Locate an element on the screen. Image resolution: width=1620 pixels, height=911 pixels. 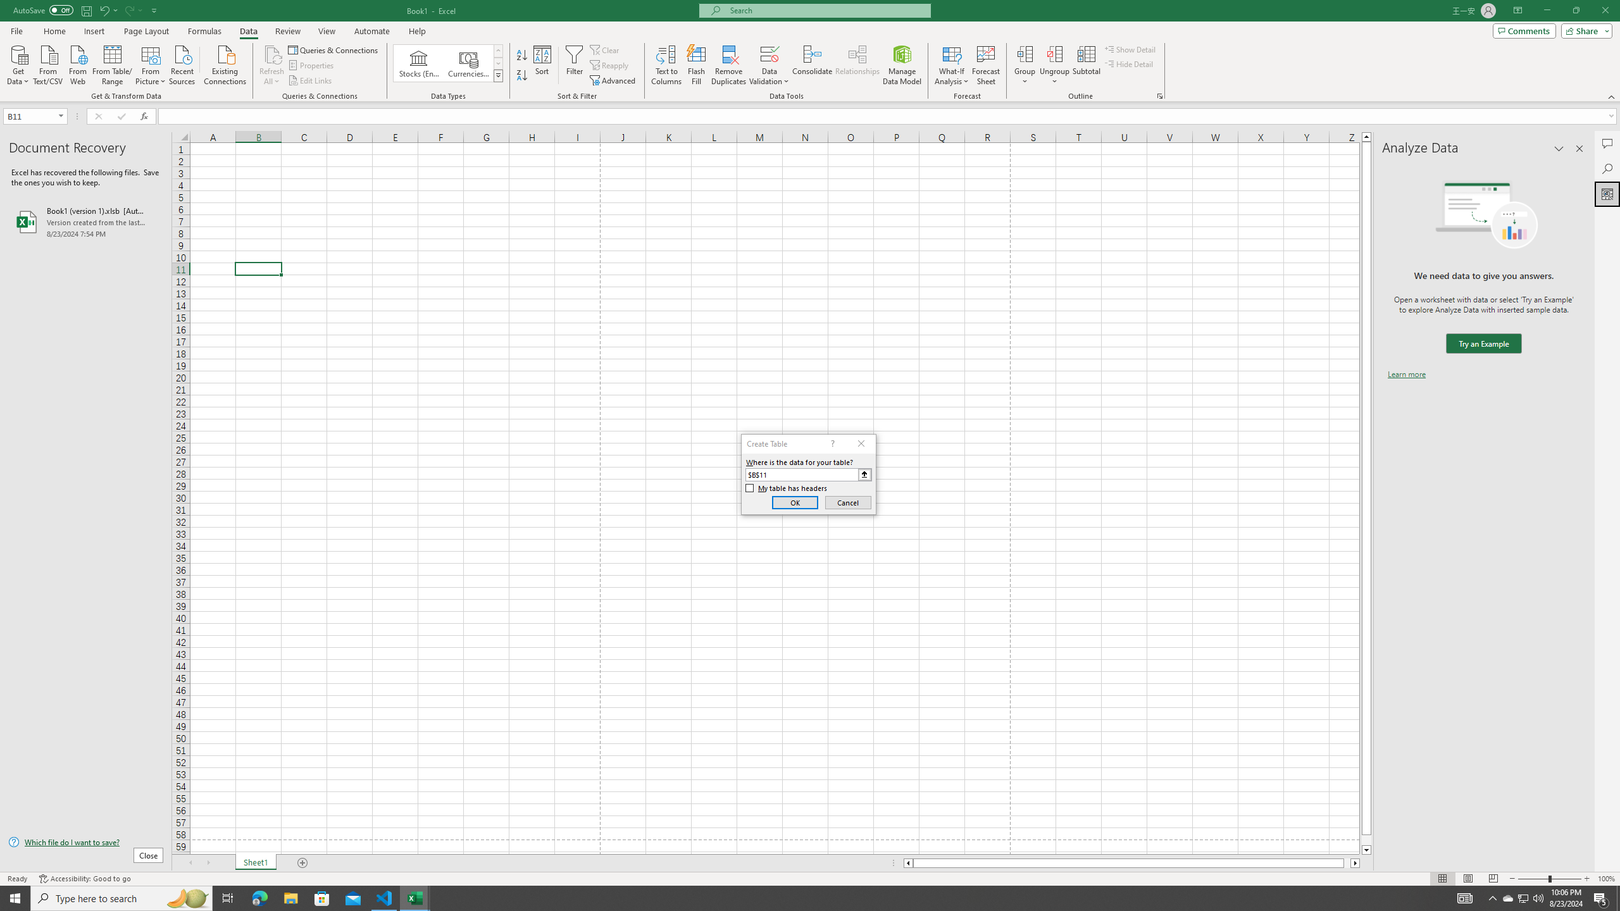
Sort... is located at coordinates (543, 65).